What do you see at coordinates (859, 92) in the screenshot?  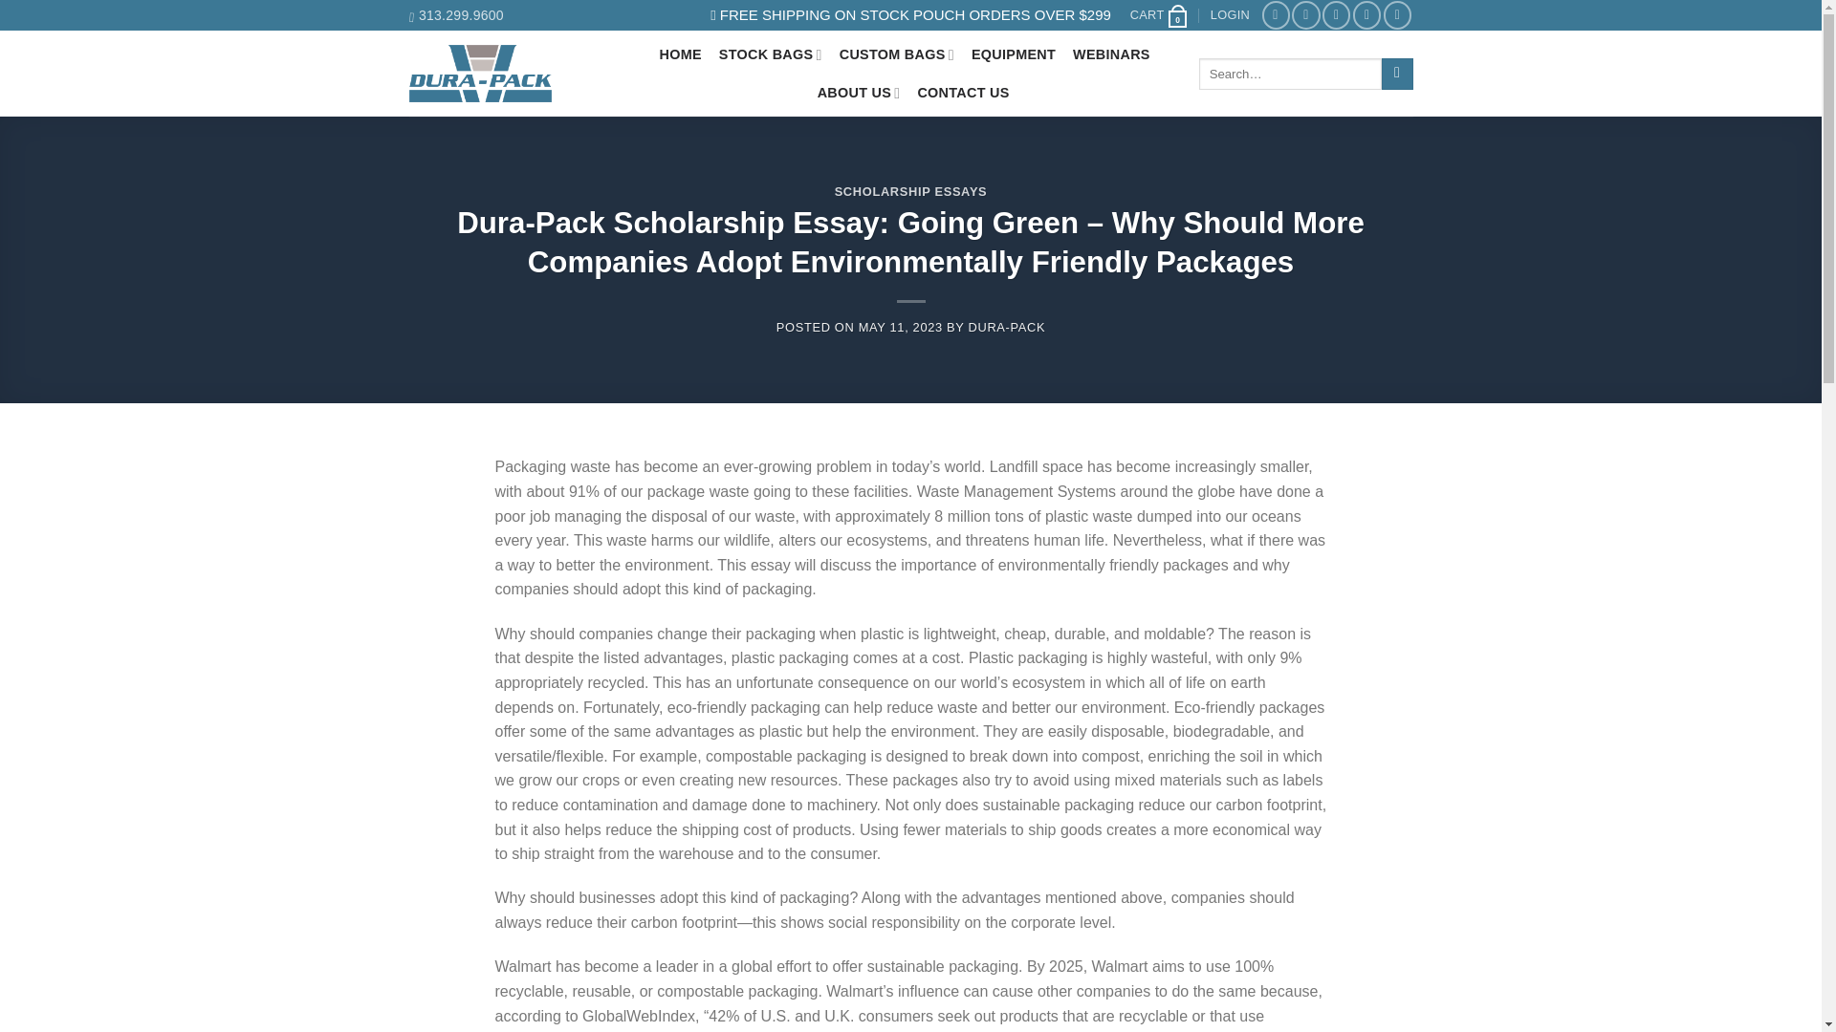 I see `ABOUT US` at bounding box center [859, 92].